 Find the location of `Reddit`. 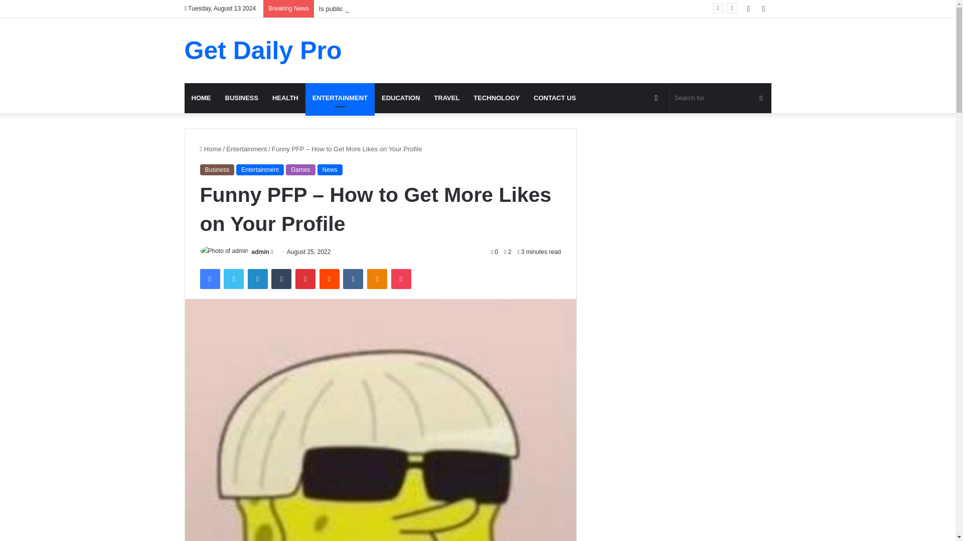

Reddit is located at coordinates (330, 279).